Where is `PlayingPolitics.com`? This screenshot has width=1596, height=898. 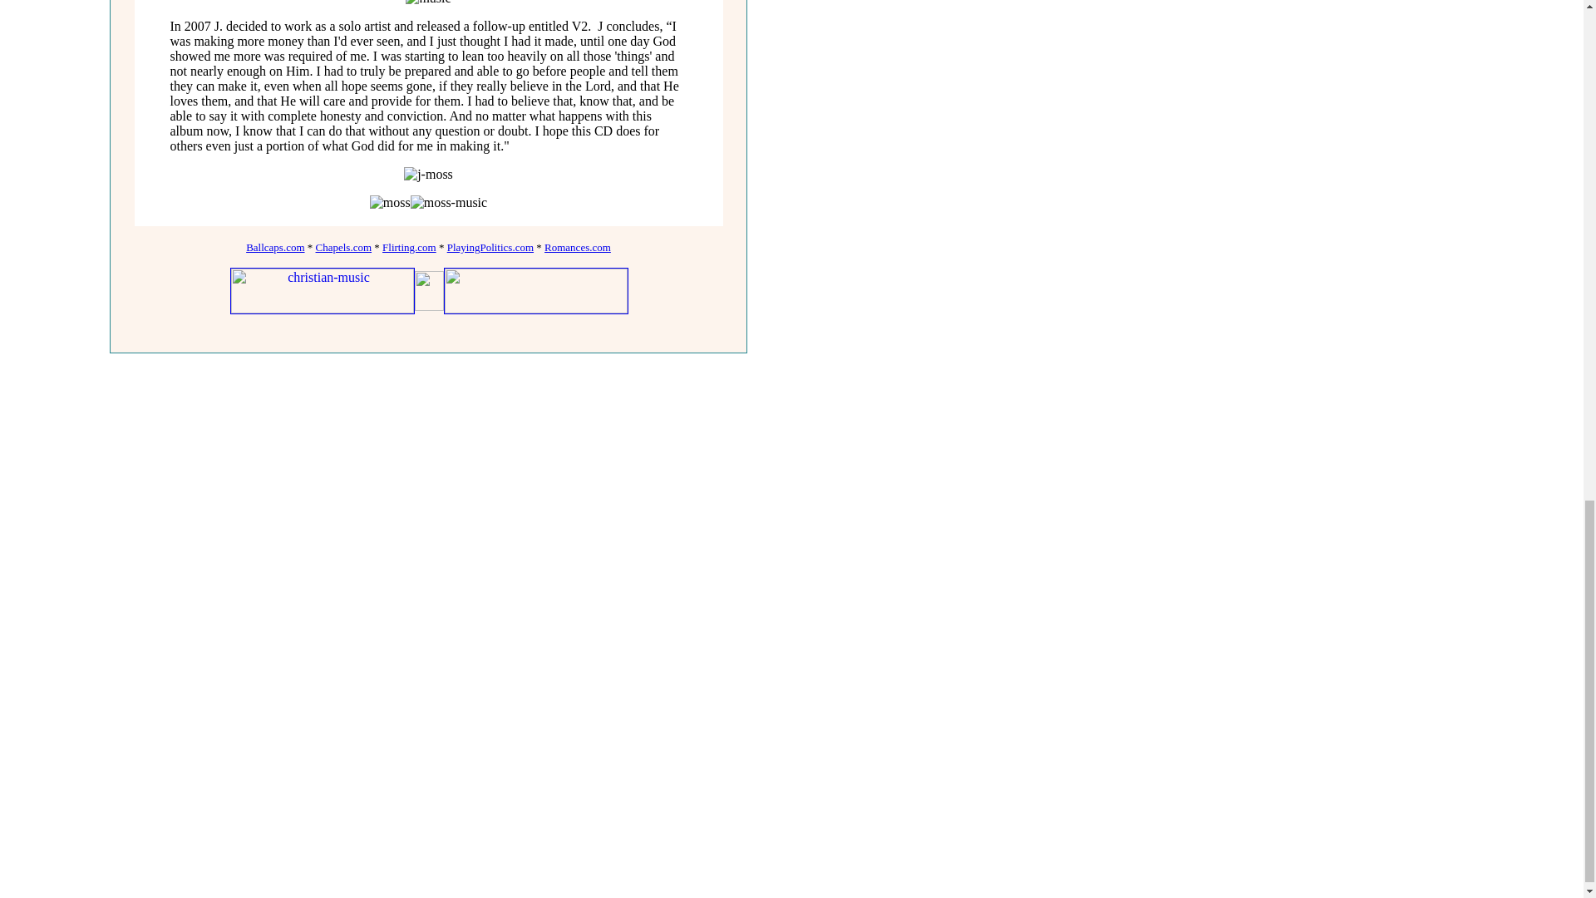 PlayingPolitics.com is located at coordinates (490, 247).